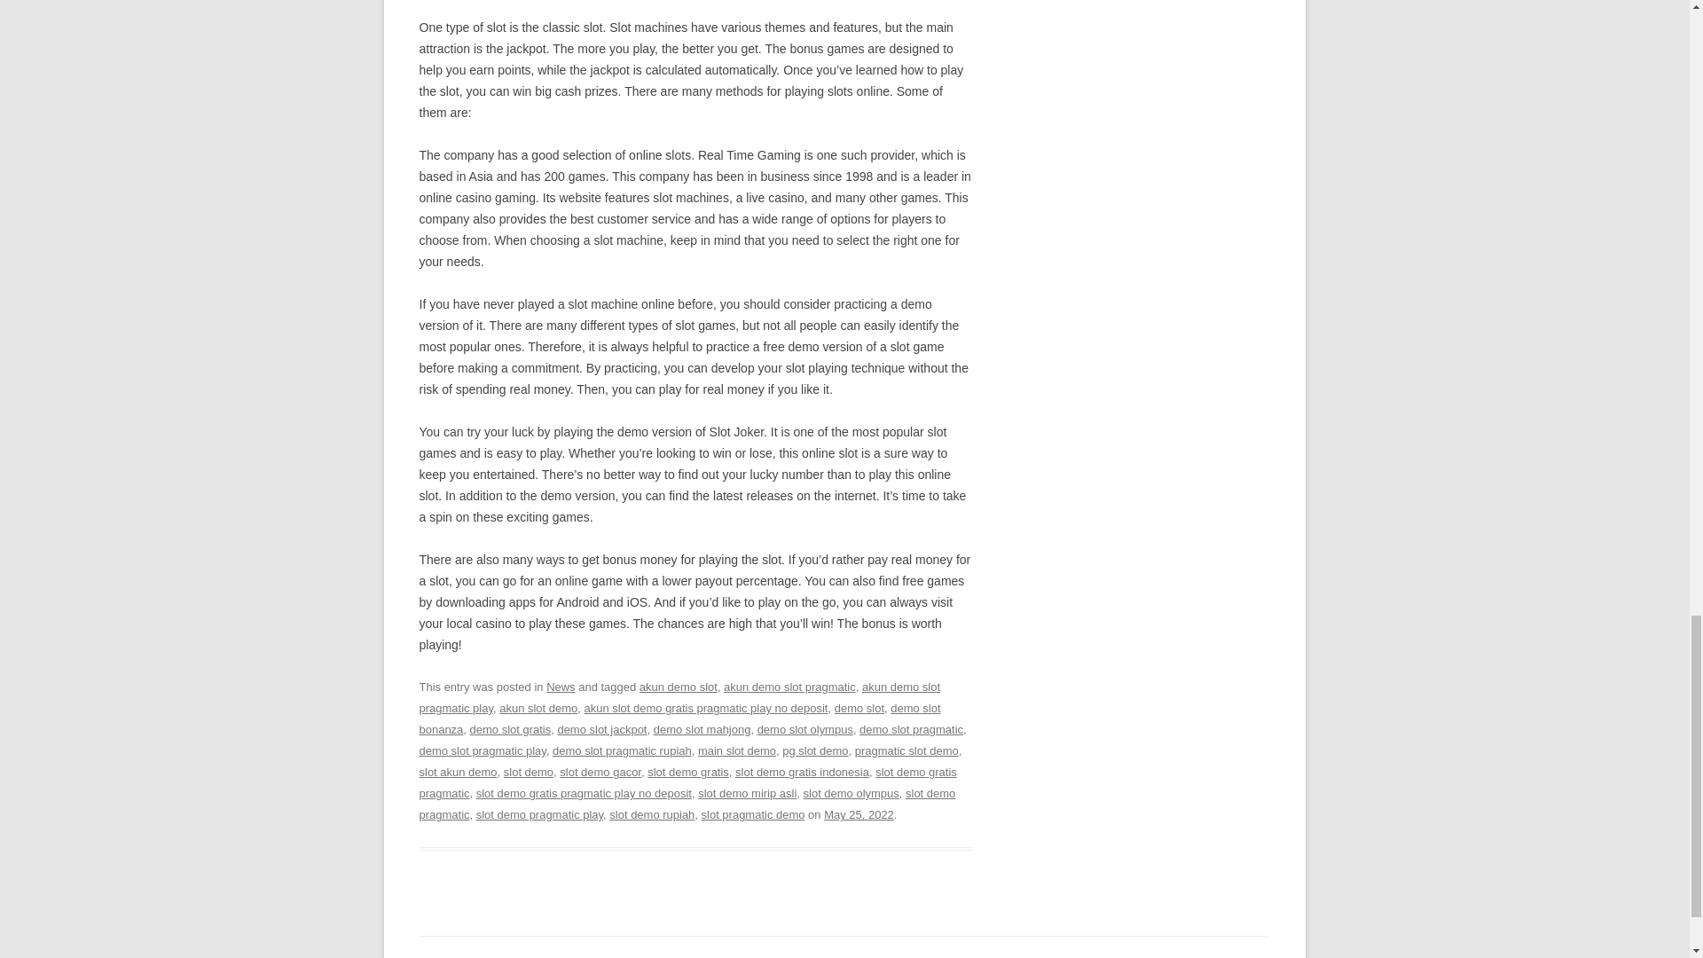  Describe the element at coordinates (538, 708) in the screenshot. I see `akun slot demo` at that location.